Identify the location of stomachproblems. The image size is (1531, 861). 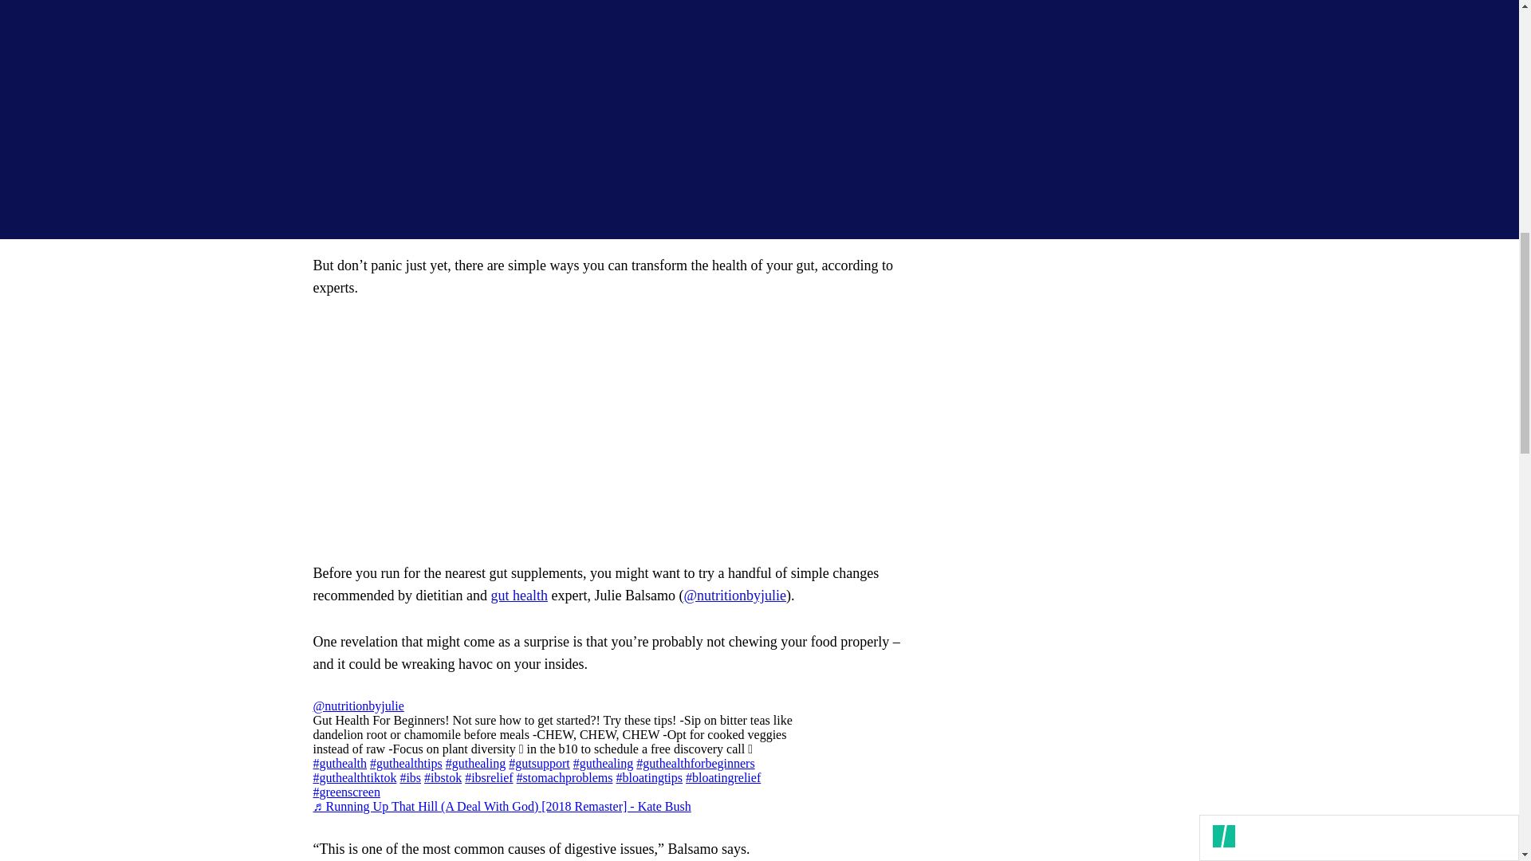
(565, 776).